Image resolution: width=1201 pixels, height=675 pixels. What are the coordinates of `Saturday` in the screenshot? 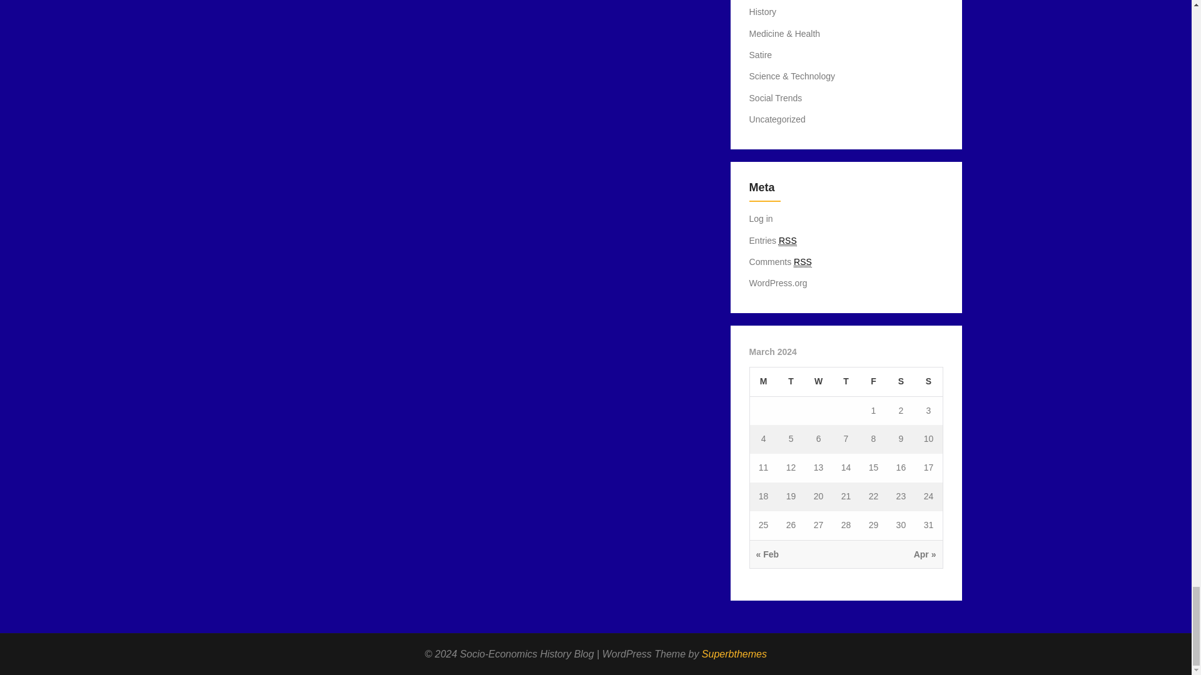 It's located at (901, 381).